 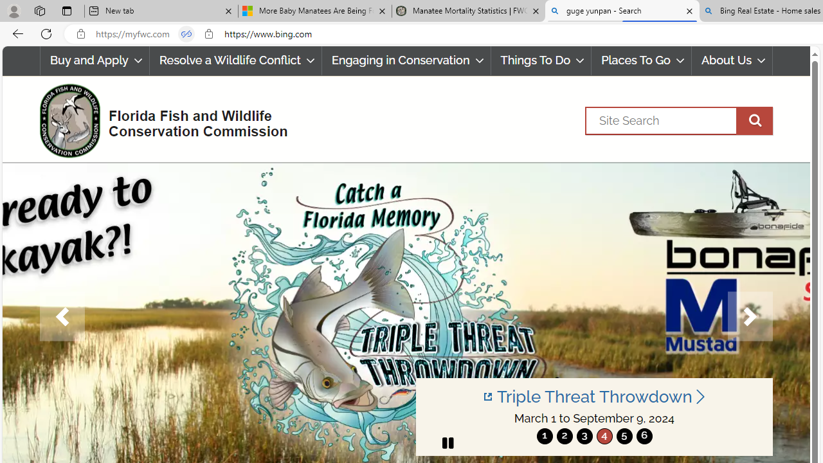 What do you see at coordinates (541, 60) in the screenshot?
I see `Things To Do` at bounding box center [541, 60].